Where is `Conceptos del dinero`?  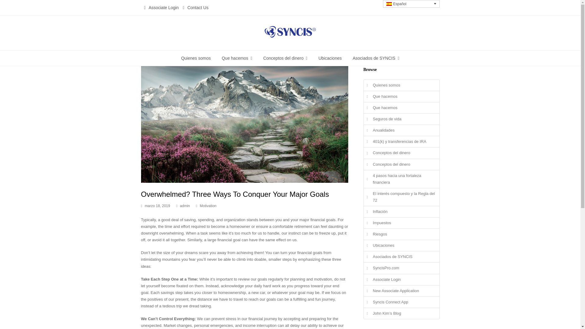 Conceptos del dinero is located at coordinates (402, 153).